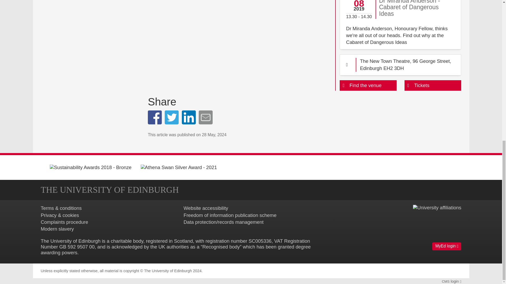 This screenshot has width=506, height=284. I want to click on Website accessibility, so click(206, 208).